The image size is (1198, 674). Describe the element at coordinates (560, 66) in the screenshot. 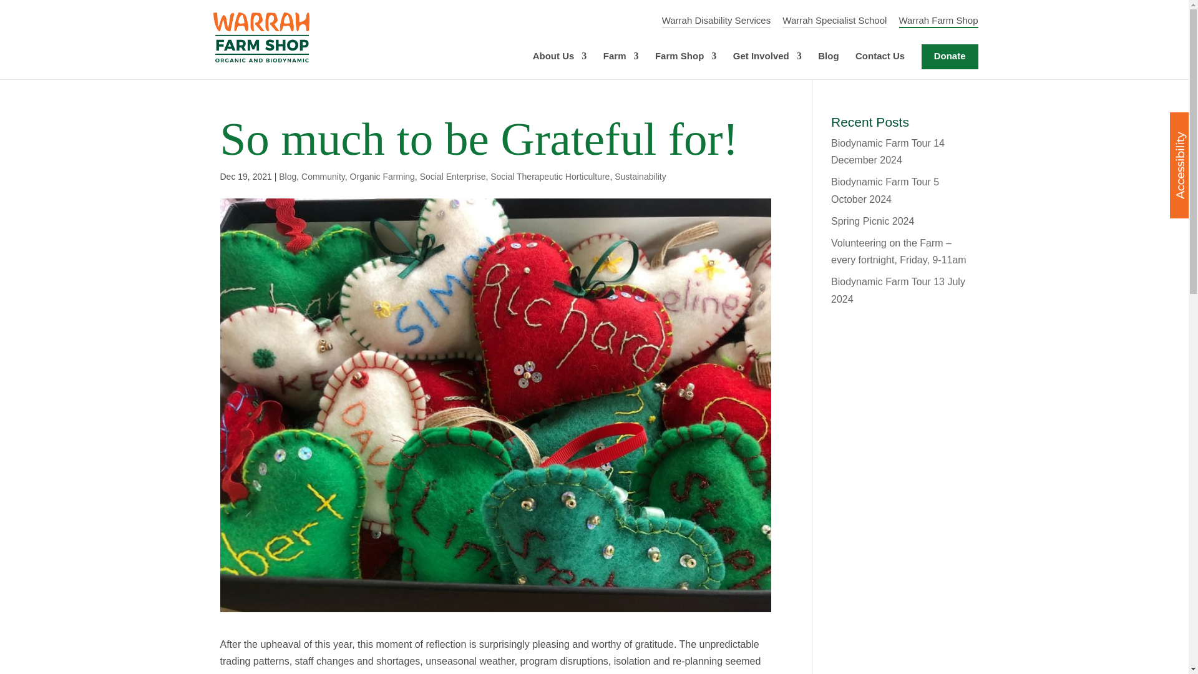

I see `About Us` at that location.